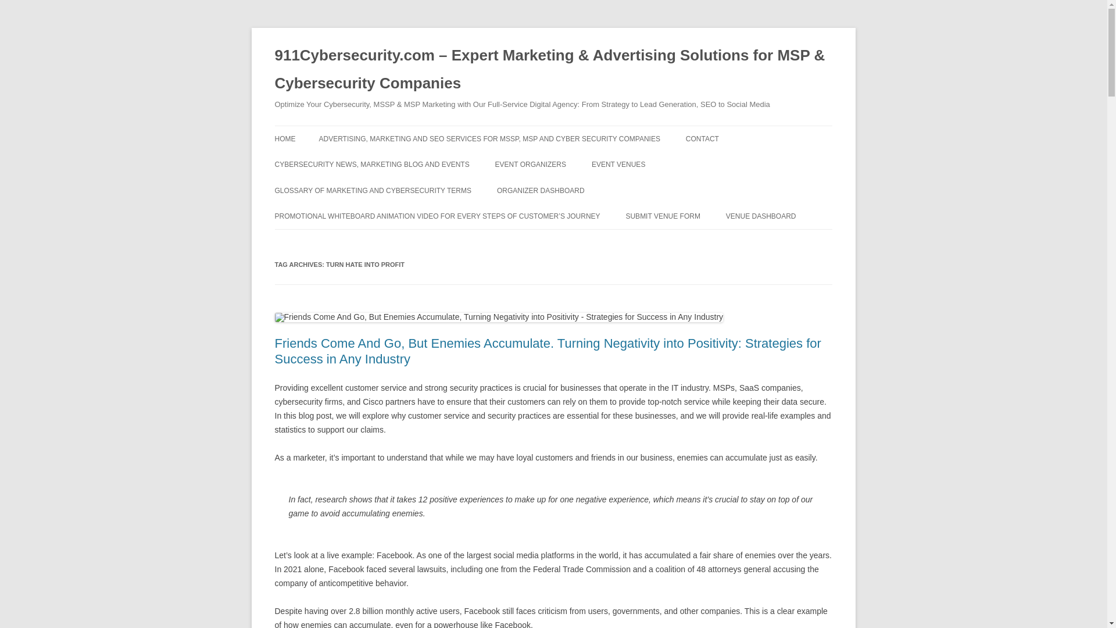 The width and height of the screenshot is (1116, 628). What do you see at coordinates (662, 216) in the screenshot?
I see `SUBMIT VENUE FORM` at bounding box center [662, 216].